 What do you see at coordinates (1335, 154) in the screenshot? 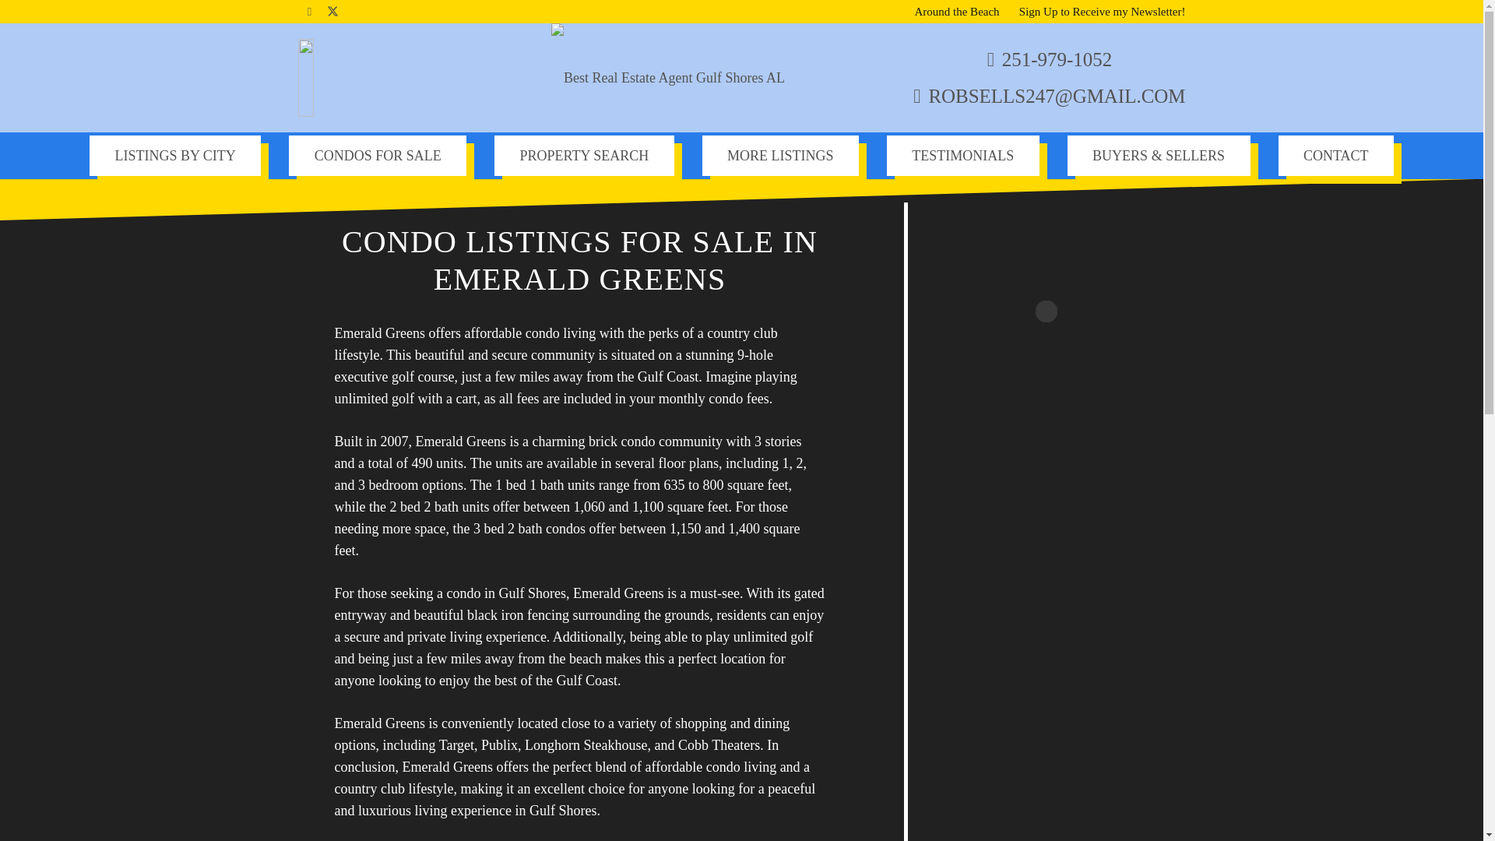
I see `Contact` at bounding box center [1335, 154].